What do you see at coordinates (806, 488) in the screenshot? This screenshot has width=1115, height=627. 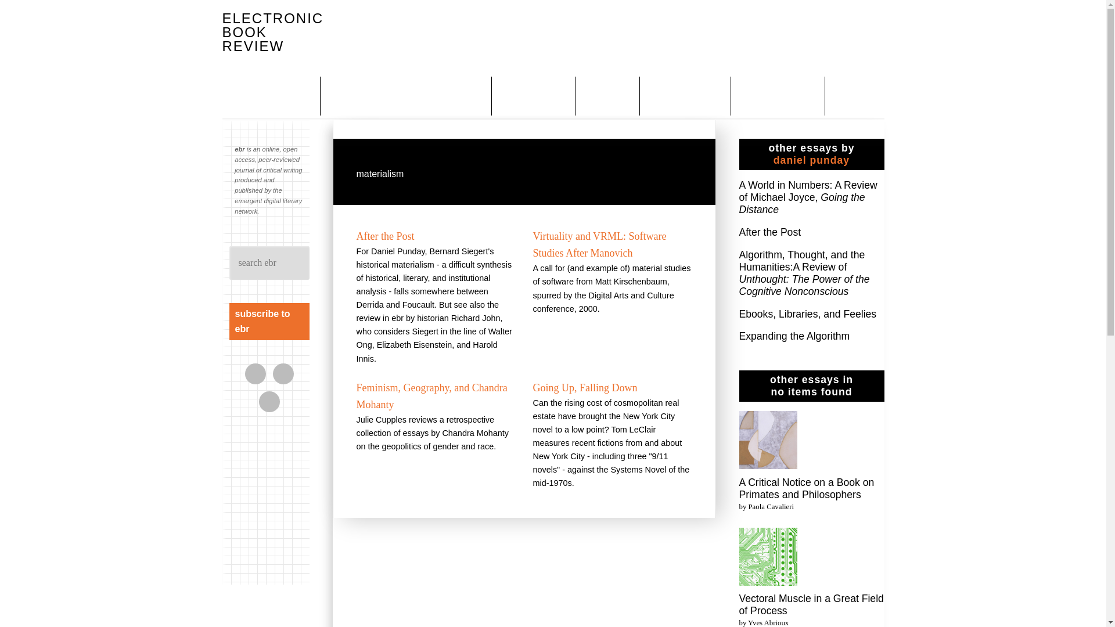 I see `A Critical Notice on a Book on Primates and Philosophers` at bounding box center [806, 488].